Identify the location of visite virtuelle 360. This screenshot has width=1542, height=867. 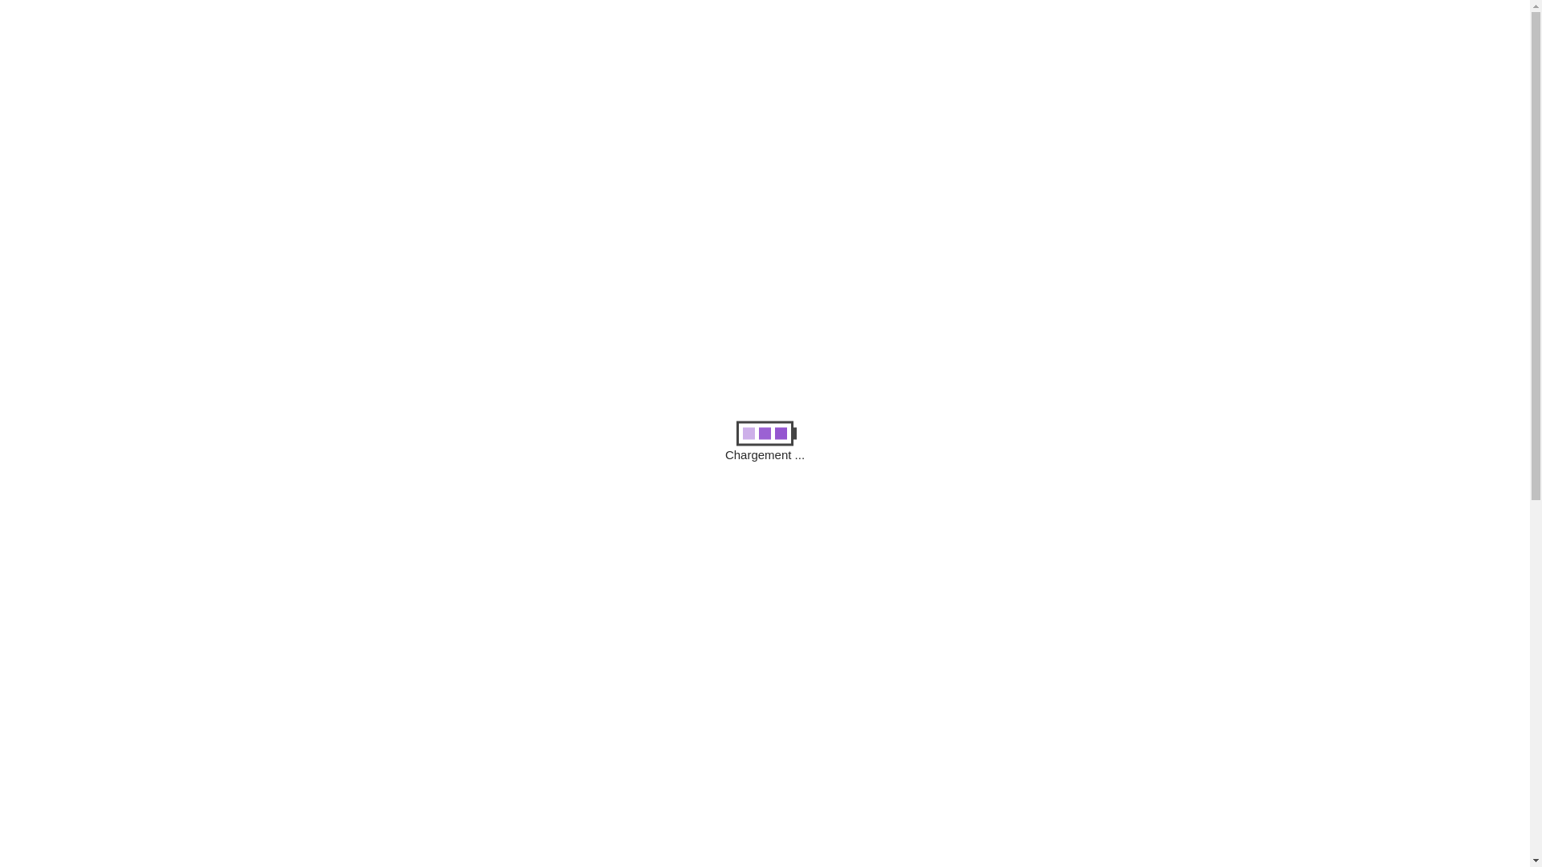
(373, 854).